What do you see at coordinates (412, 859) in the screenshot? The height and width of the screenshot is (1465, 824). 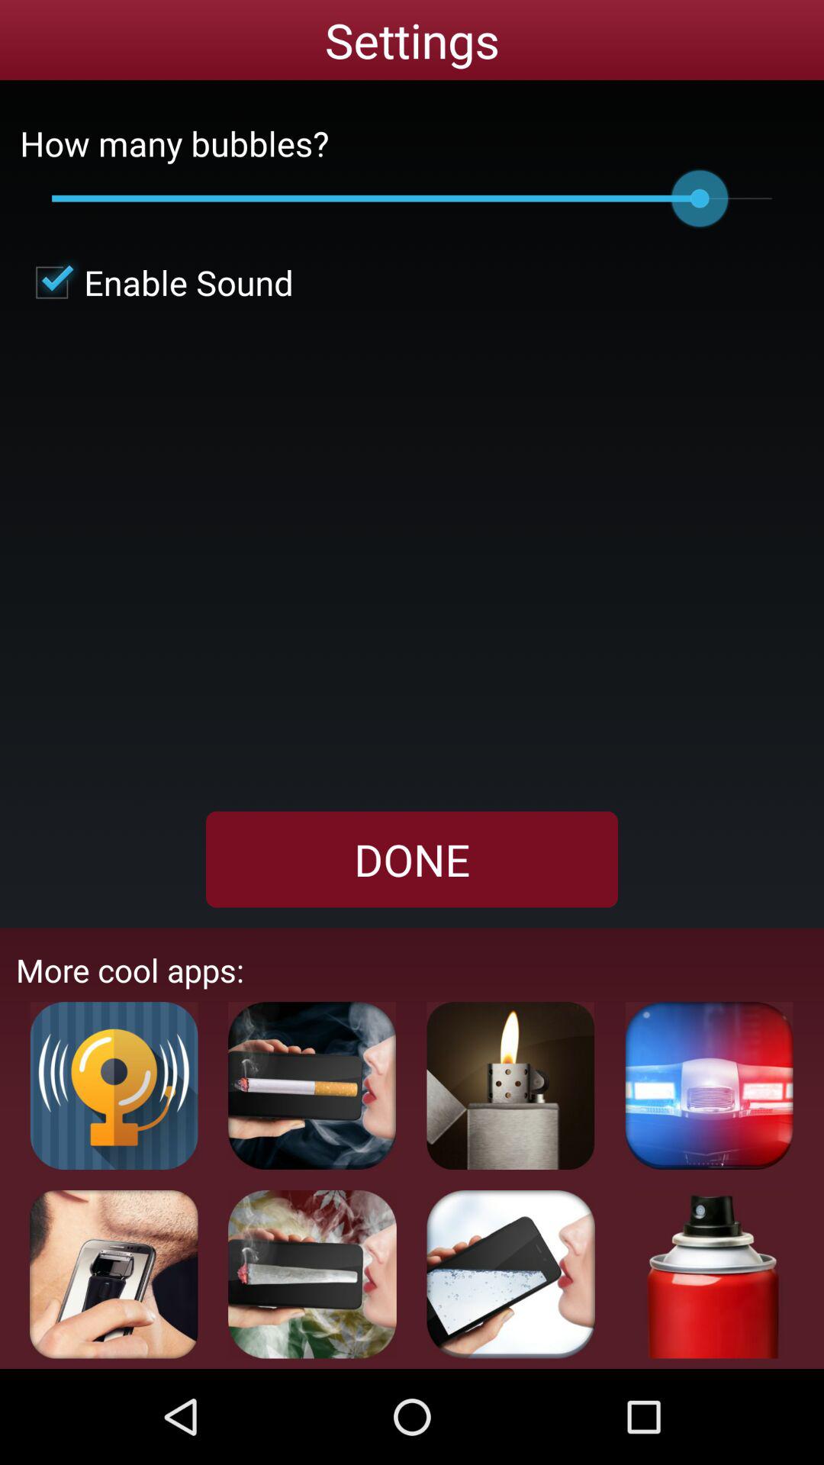 I see `click the checkbox below the enable sound item` at bounding box center [412, 859].